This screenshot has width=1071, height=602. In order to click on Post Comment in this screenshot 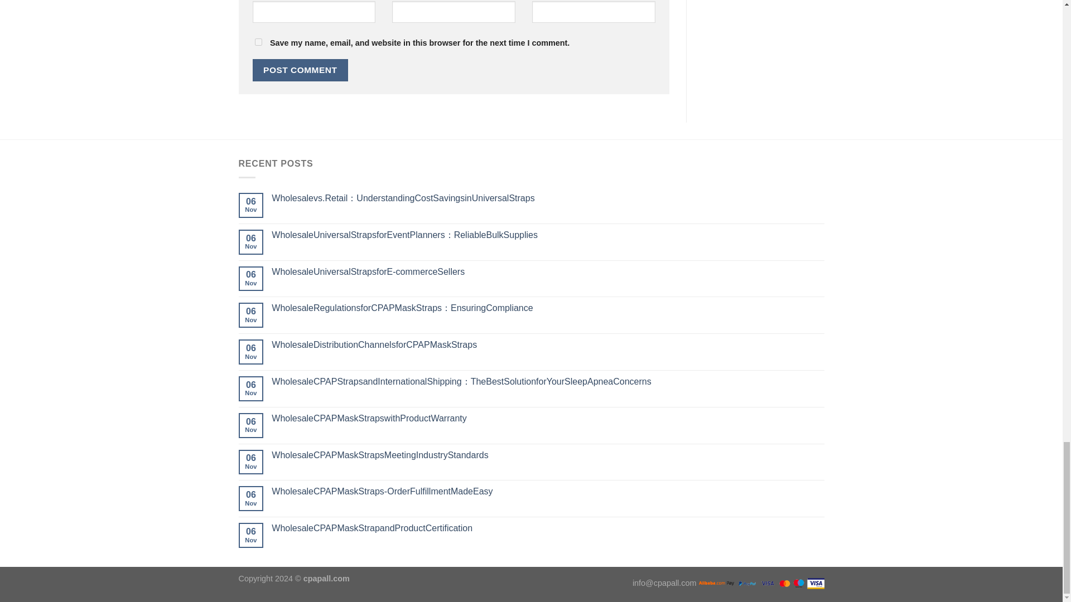, I will do `click(300, 69)`.